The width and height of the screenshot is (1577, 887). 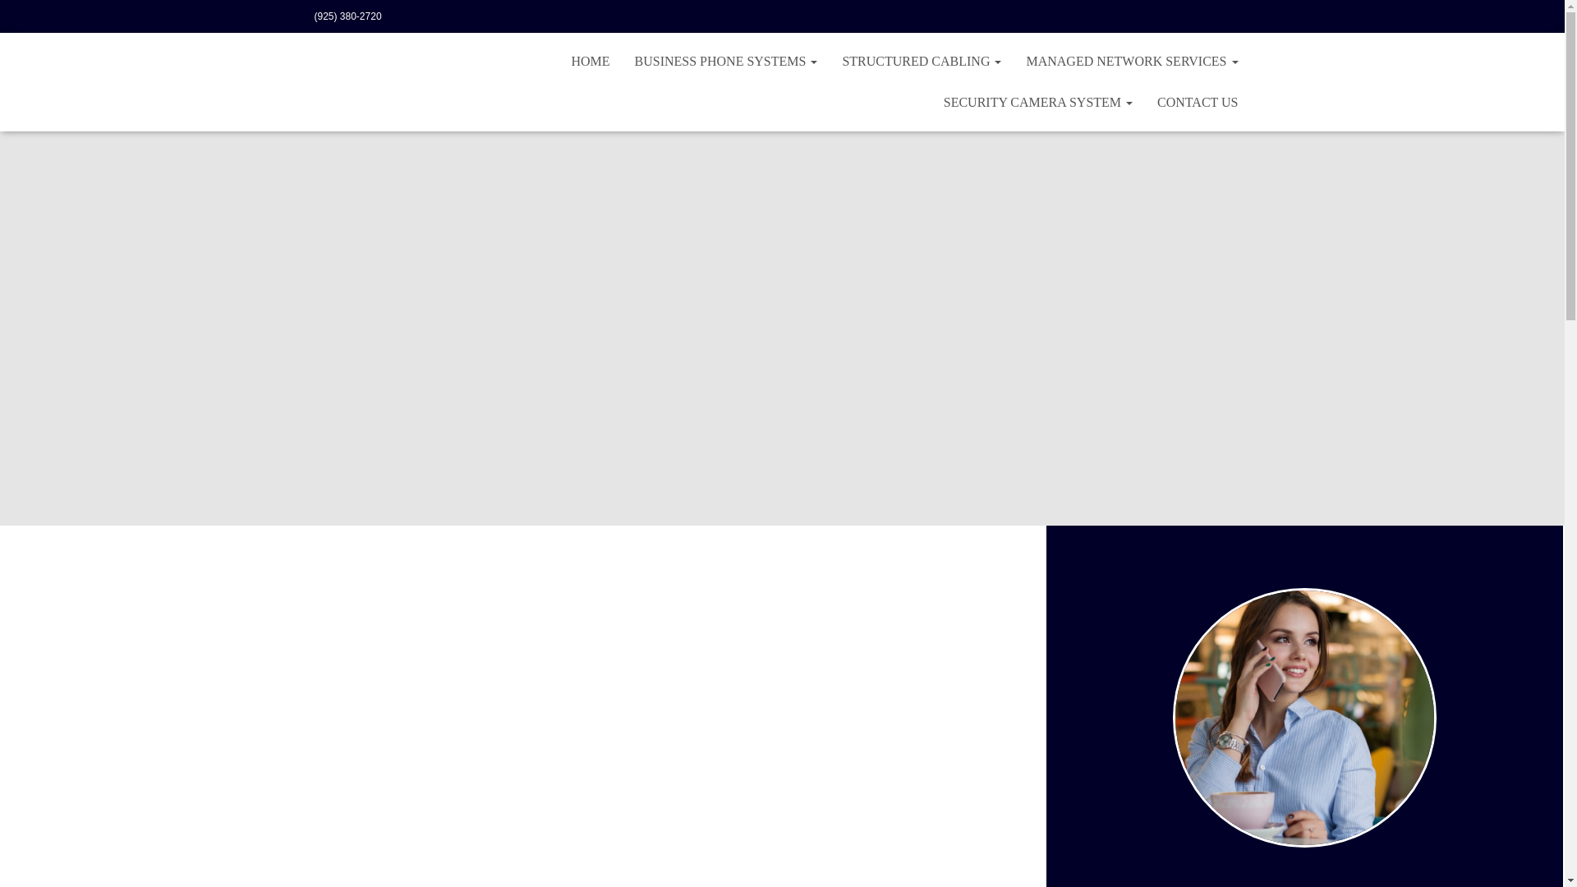 I want to click on BUSINESS PHONE SYSTEMS, so click(x=726, y=61).